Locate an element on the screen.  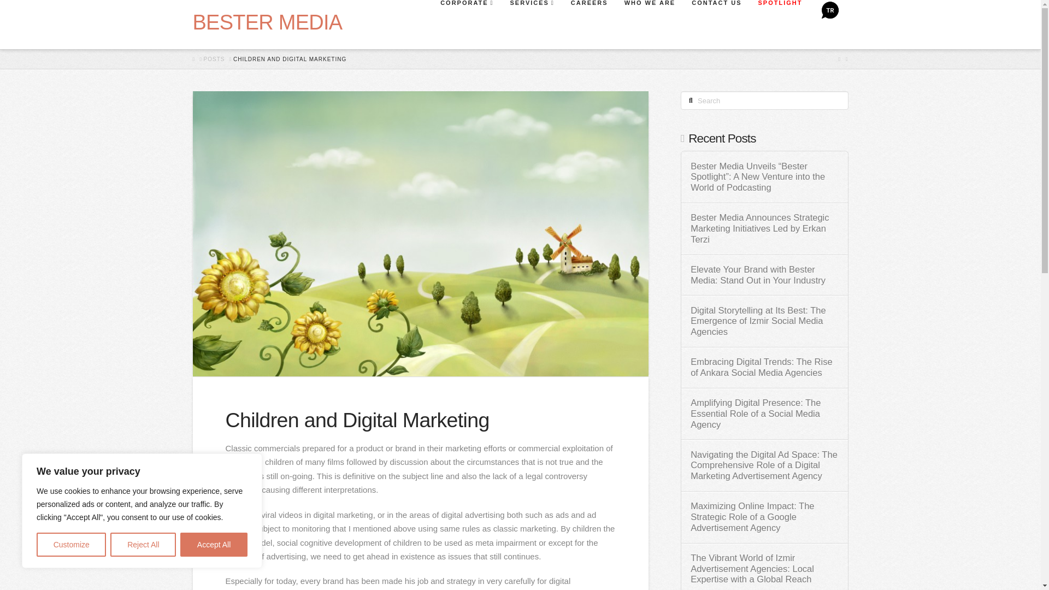
Accept All is located at coordinates (214, 545).